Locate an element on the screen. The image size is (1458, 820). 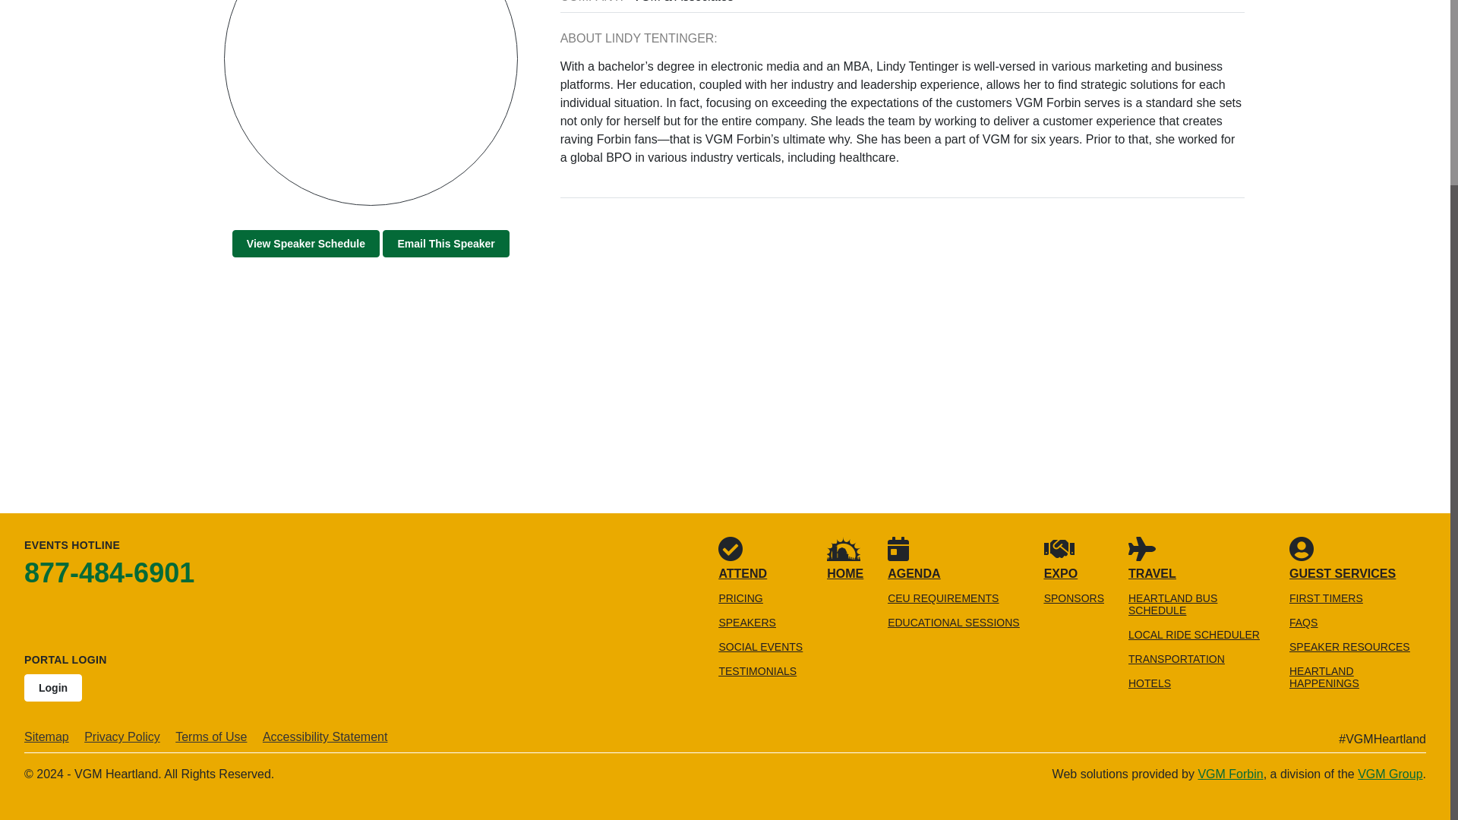
PRICING is located at coordinates (740, 598).